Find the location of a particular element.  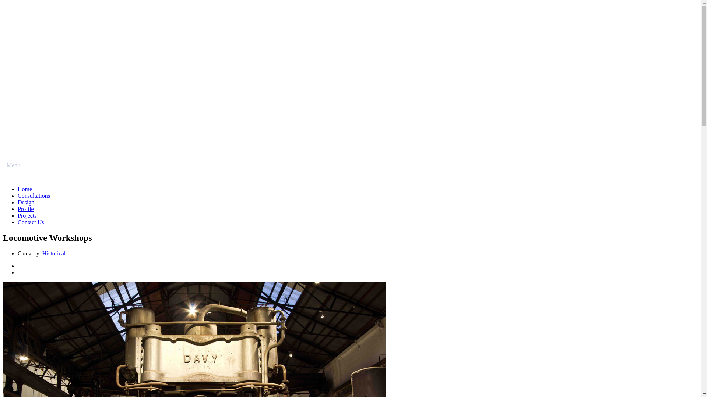

Projects is located at coordinates (27, 215).